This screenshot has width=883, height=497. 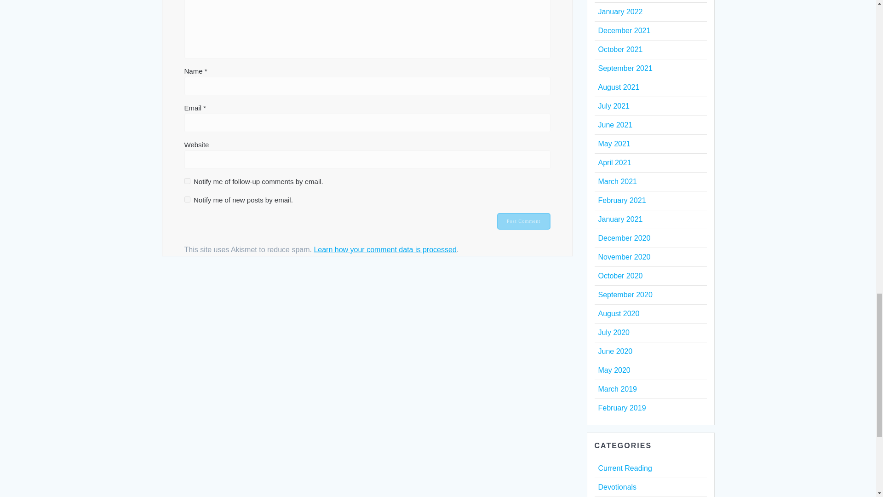 I want to click on subscribe, so click(x=187, y=199).